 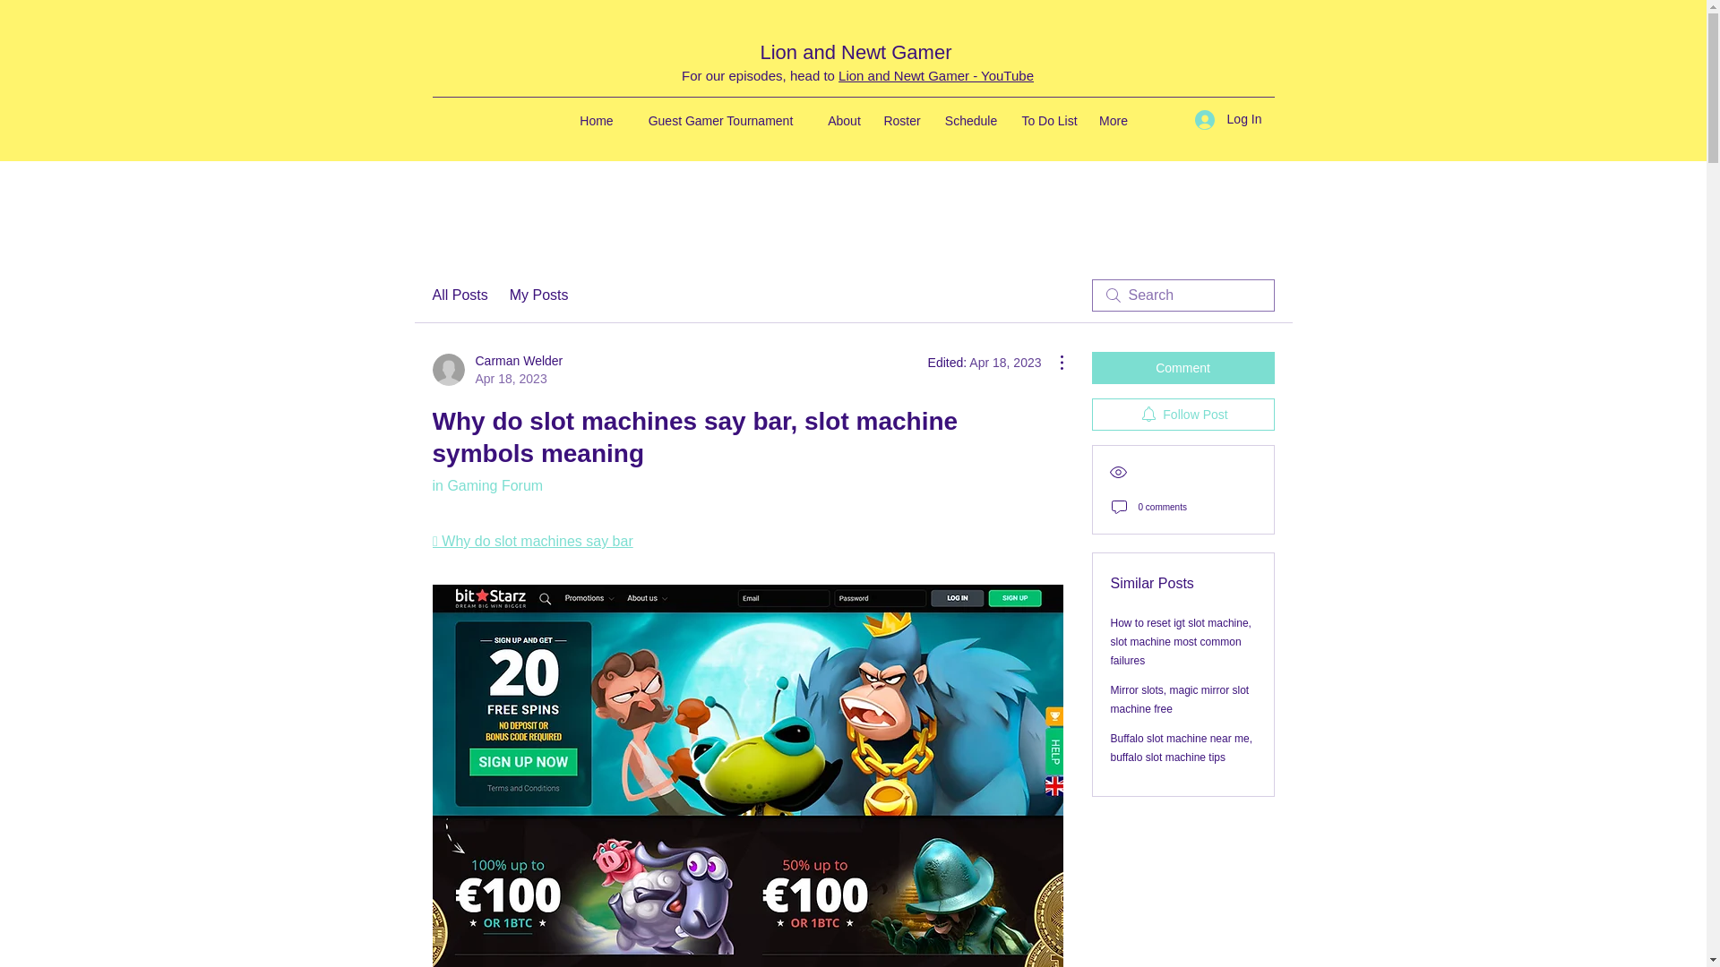 I want to click on Schedule, so click(x=971, y=120).